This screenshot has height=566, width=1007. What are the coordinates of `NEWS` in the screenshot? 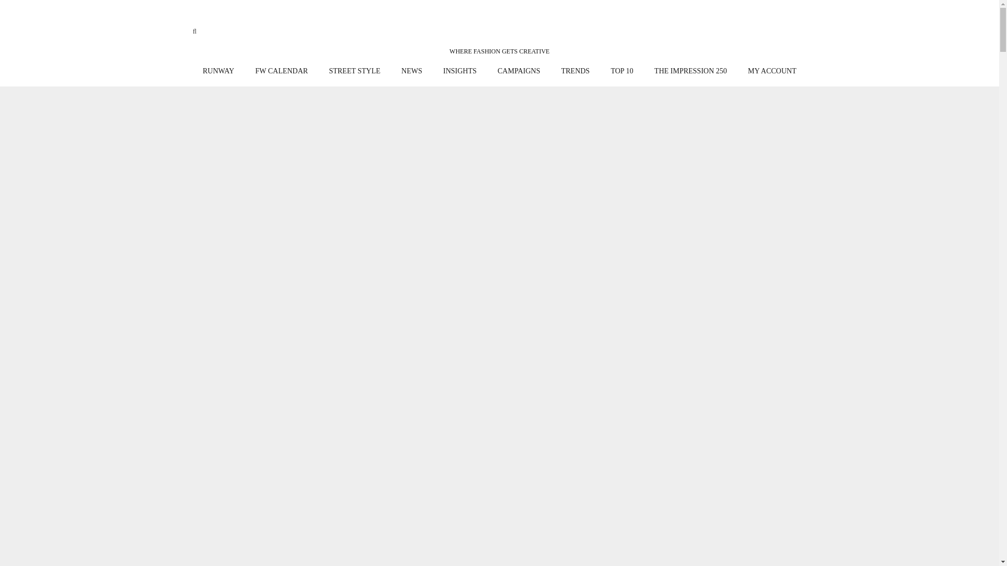 It's located at (411, 71).